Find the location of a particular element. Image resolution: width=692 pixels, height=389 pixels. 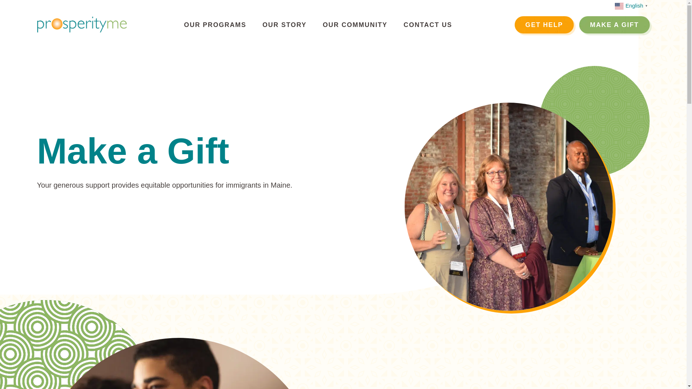

CONTACT US is located at coordinates (428, 25).